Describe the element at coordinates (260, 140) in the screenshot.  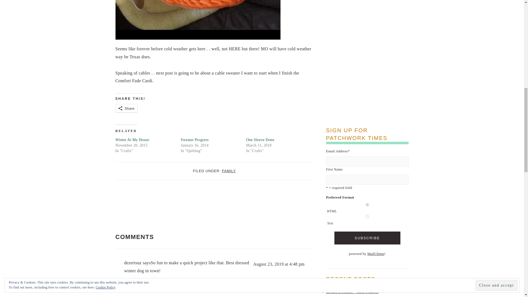
I see `One Sleeve Done` at that location.